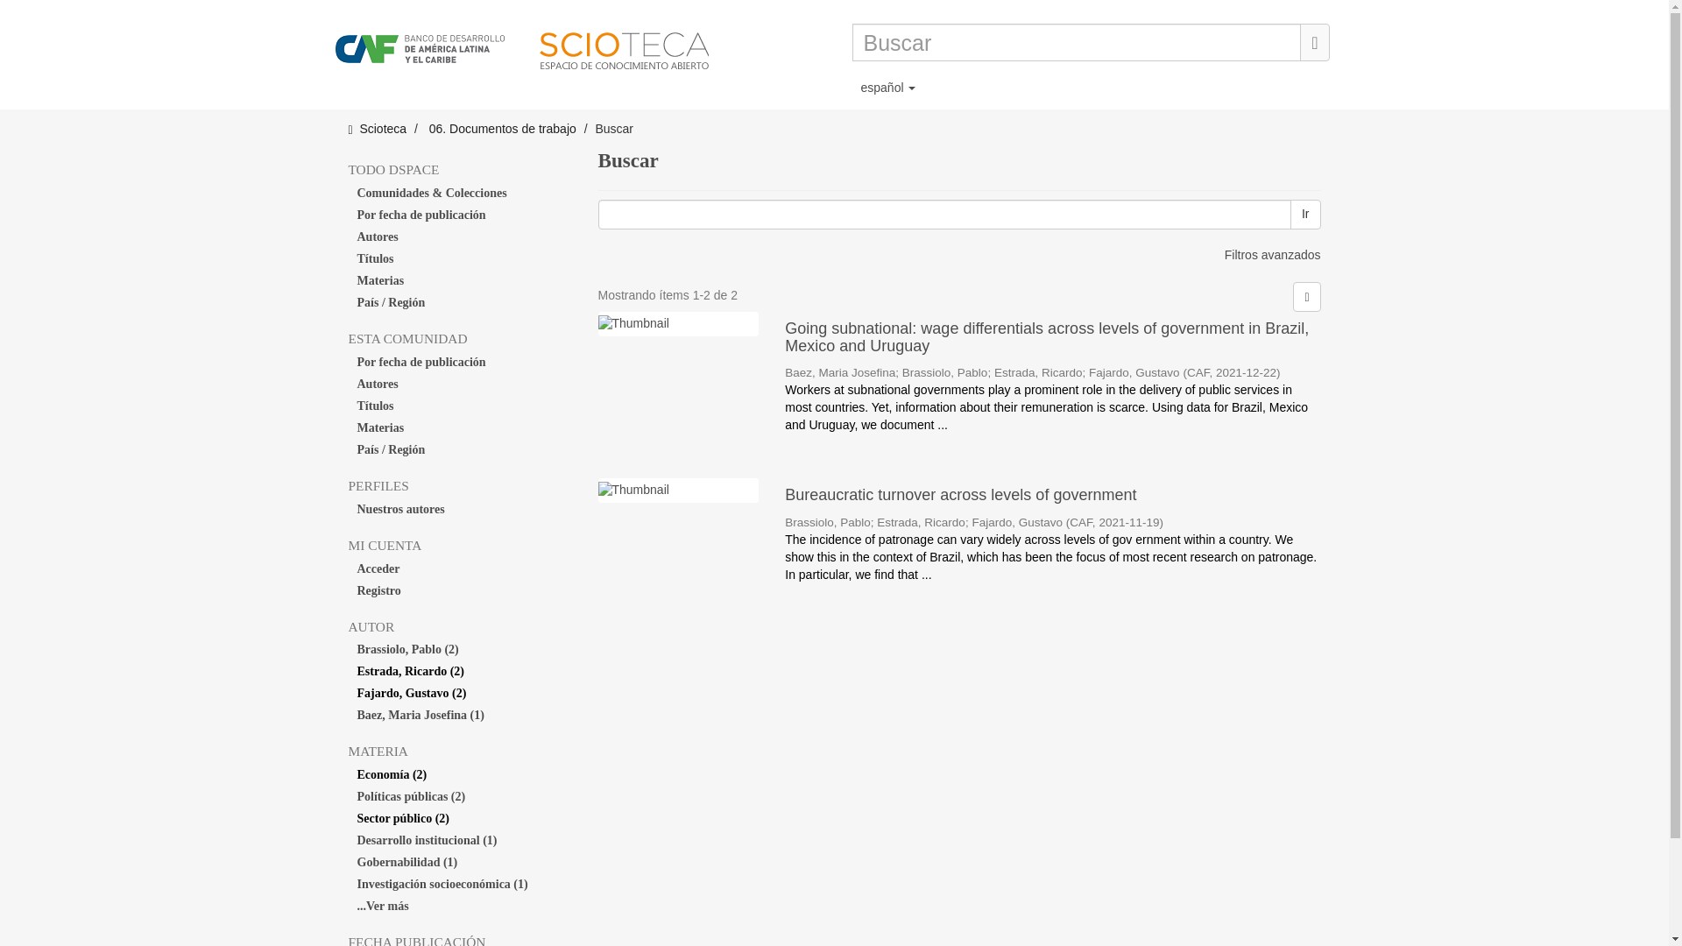 Image resolution: width=1682 pixels, height=946 pixels. I want to click on Materias, so click(459, 428).